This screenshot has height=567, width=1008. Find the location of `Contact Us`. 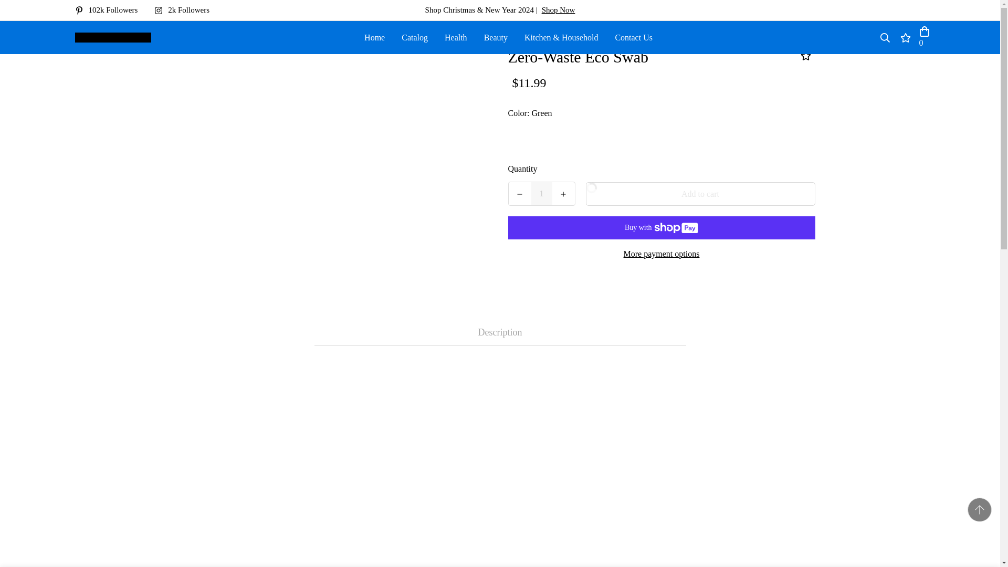

Contact Us is located at coordinates (634, 37).